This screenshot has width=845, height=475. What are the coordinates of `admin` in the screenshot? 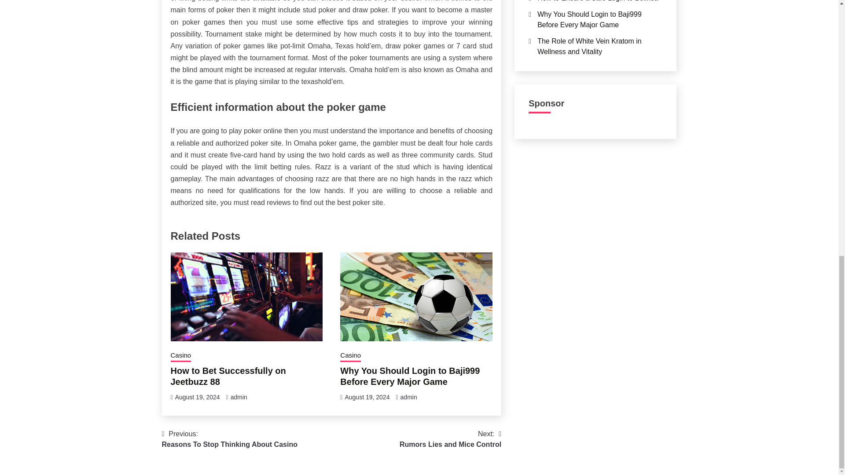 It's located at (197, 397).